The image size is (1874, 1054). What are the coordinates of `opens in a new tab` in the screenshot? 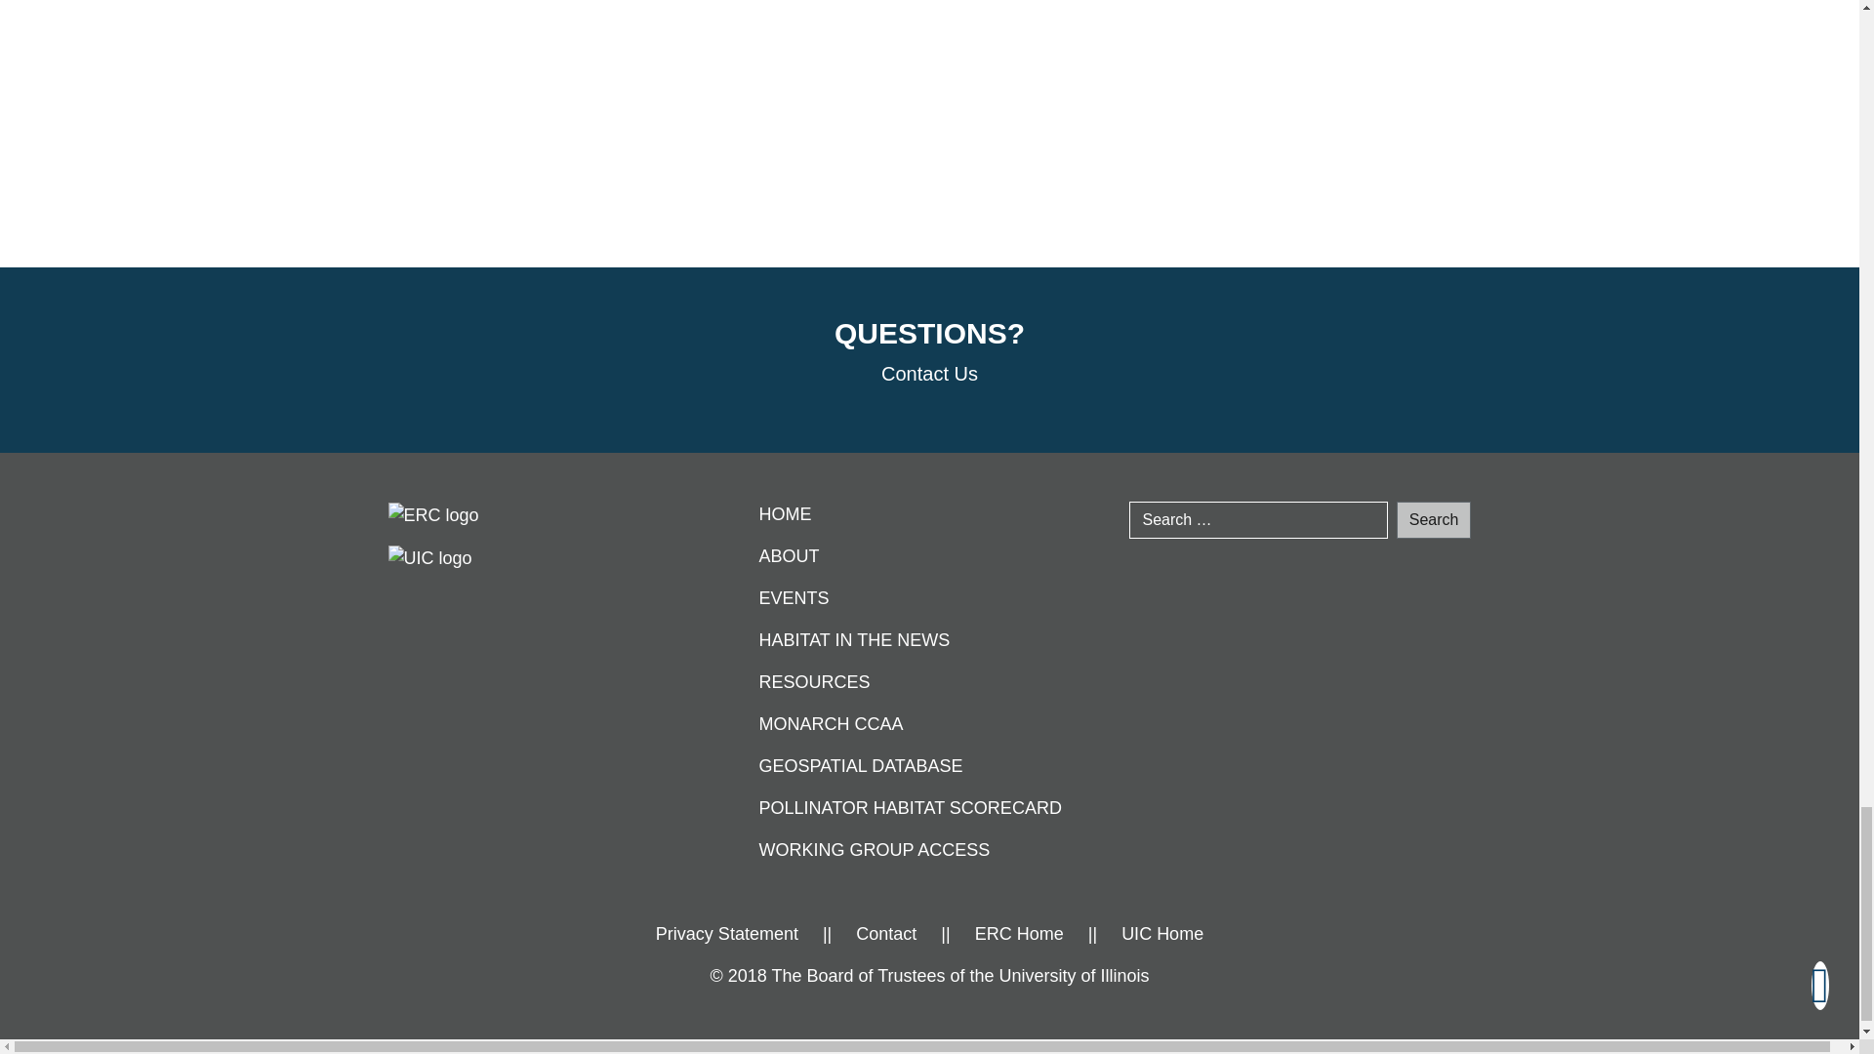 It's located at (1161, 933).